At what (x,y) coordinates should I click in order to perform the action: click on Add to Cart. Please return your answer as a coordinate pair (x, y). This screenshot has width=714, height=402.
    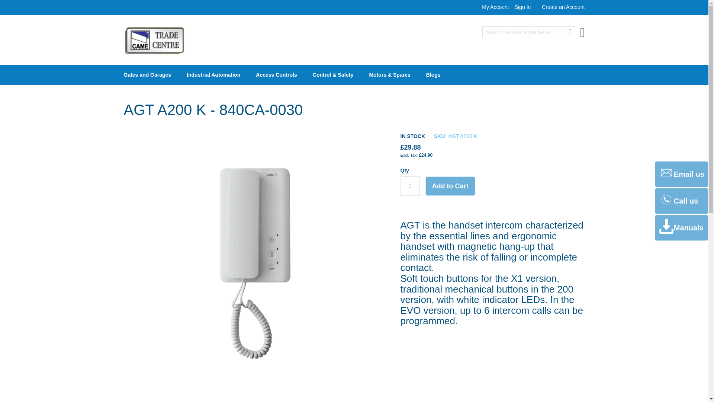
    Looking at the image, I should click on (450, 186).